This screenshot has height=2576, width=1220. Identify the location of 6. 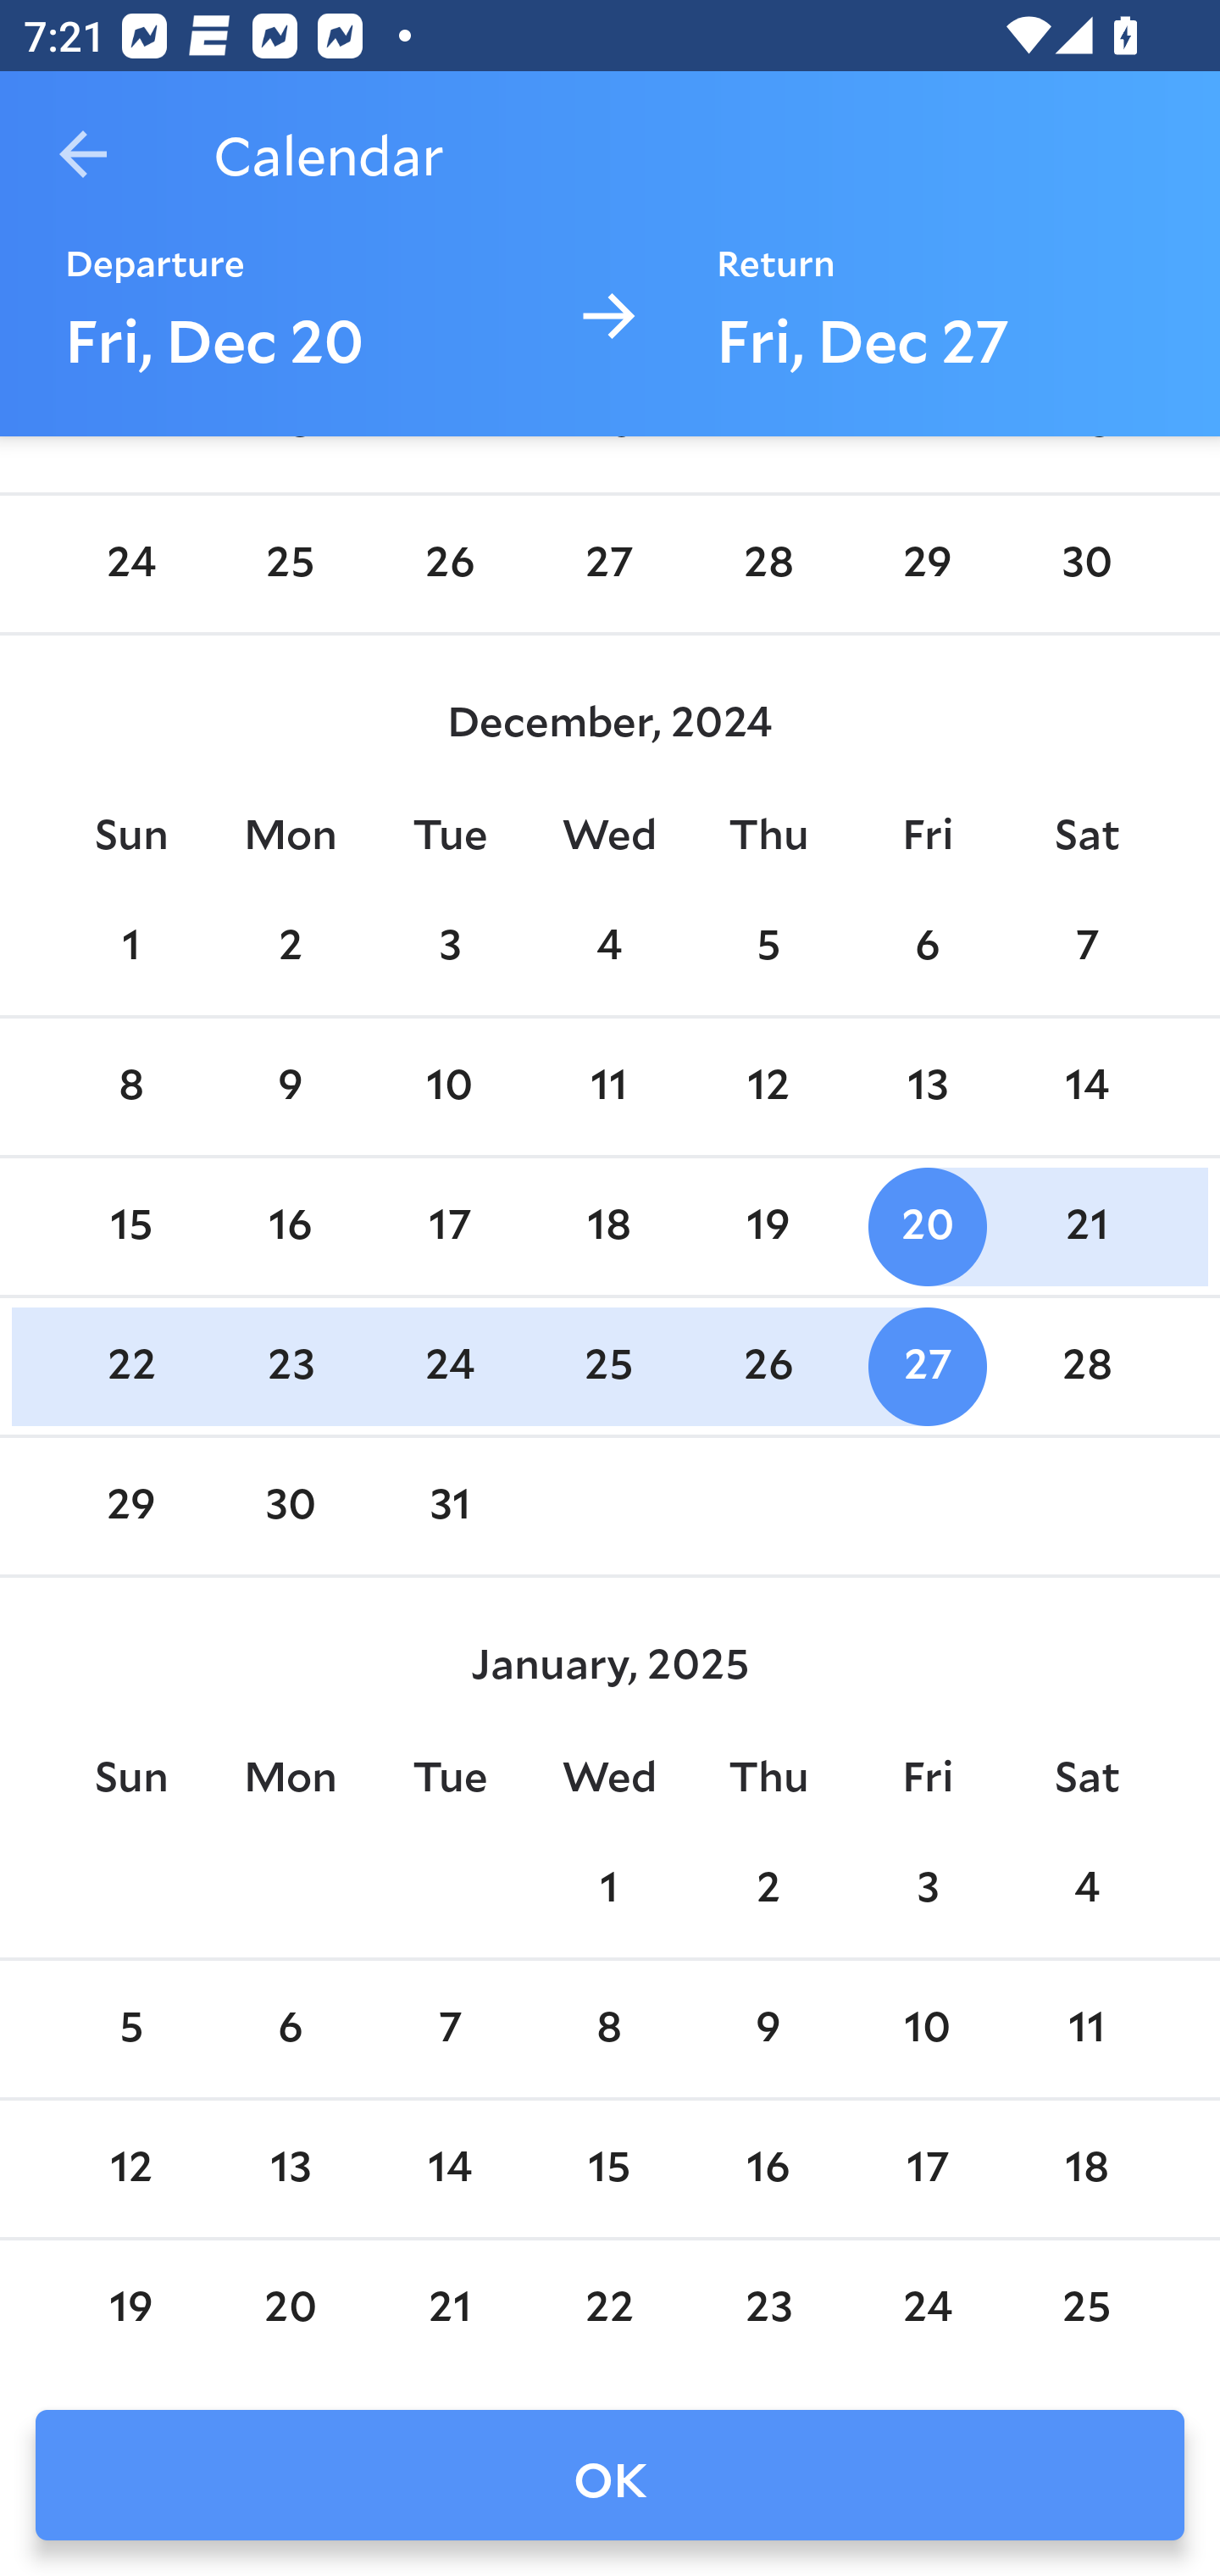
(291, 2029).